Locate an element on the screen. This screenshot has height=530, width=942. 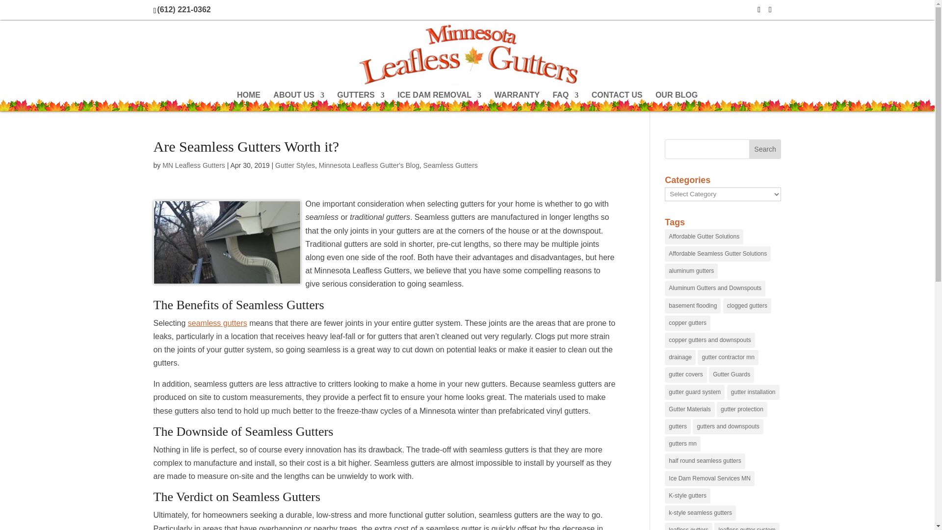
GUTTERS is located at coordinates (361, 101).